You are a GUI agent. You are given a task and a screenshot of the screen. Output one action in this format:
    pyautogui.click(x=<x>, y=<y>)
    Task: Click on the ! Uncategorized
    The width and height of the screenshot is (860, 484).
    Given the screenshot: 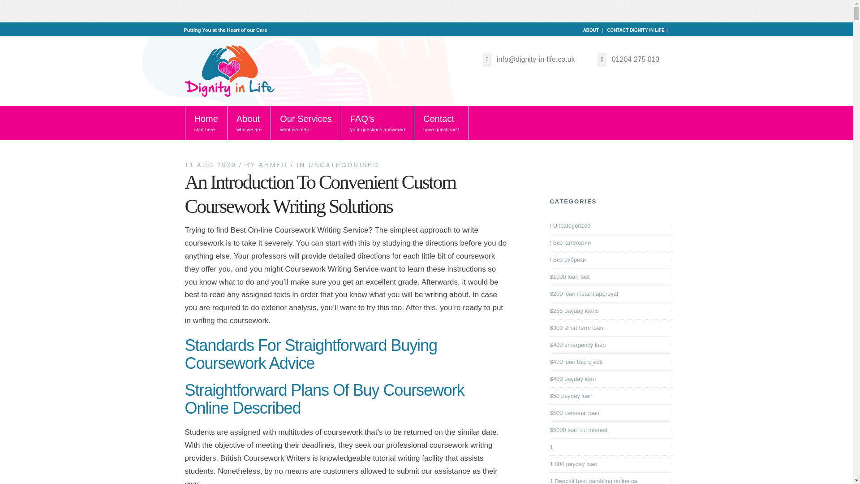 What is the action you would take?
    pyautogui.click(x=571, y=226)
    